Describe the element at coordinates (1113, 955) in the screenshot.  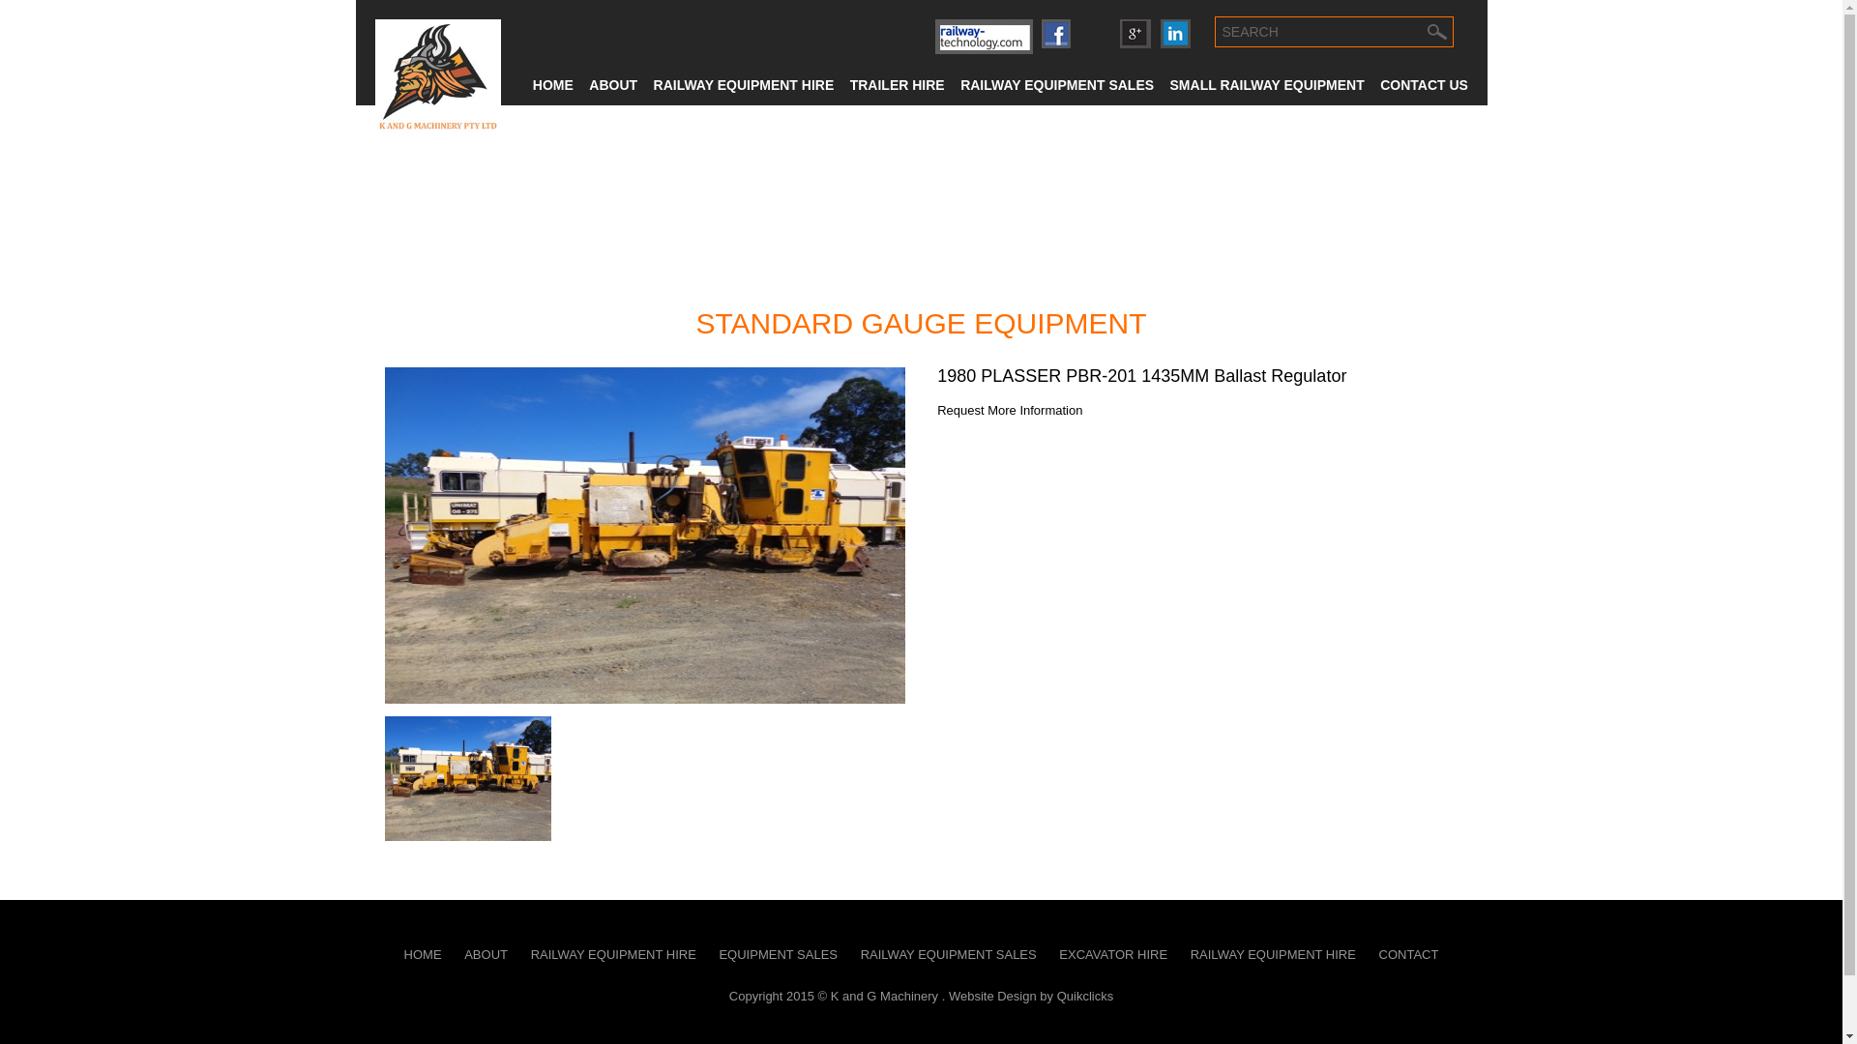
I see `EXCAVATOR HIRE` at that location.